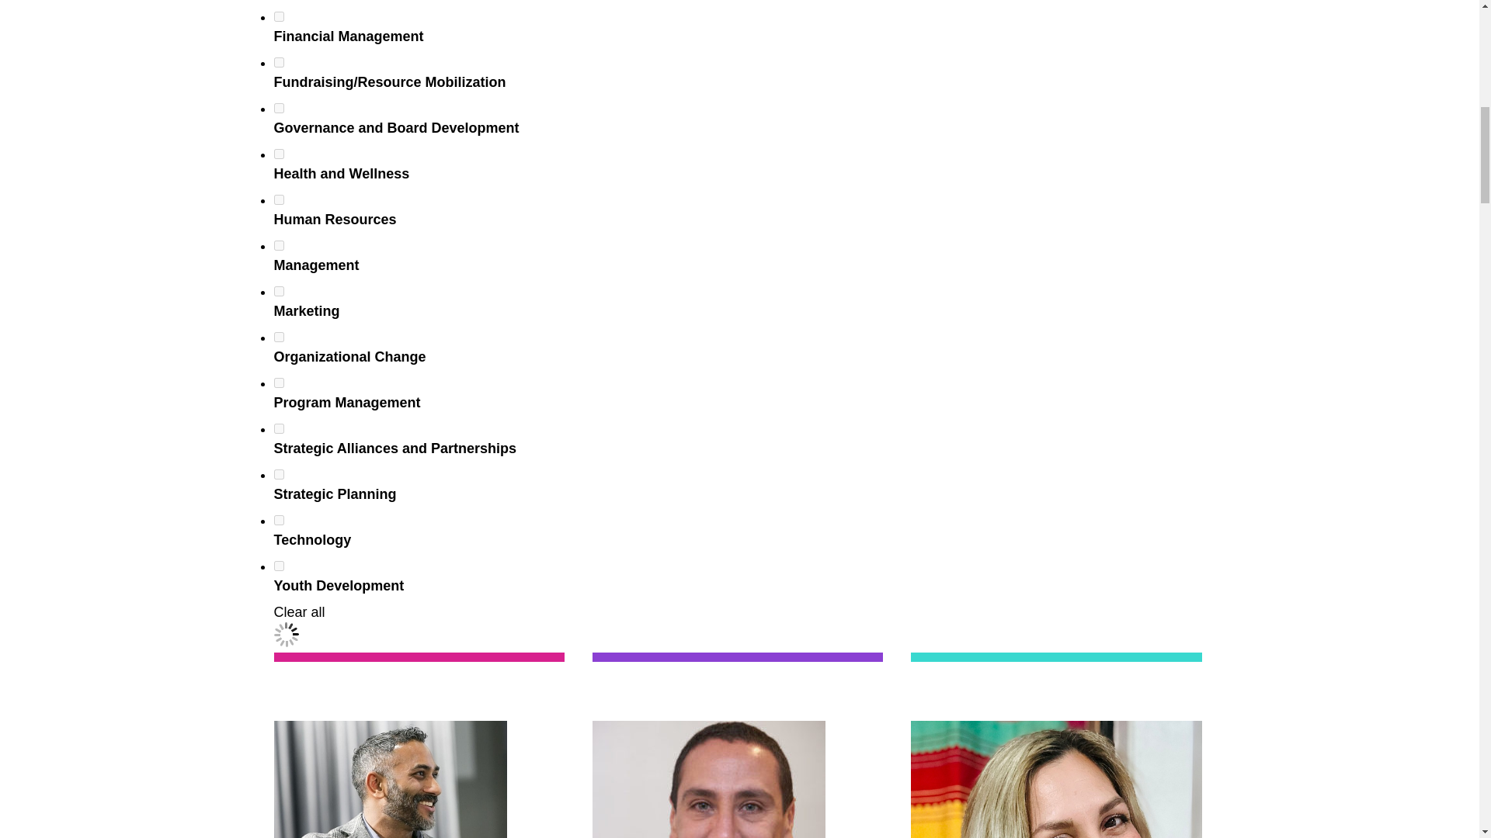 This screenshot has width=1491, height=838. What do you see at coordinates (278, 383) in the screenshot?
I see `on` at bounding box center [278, 383].